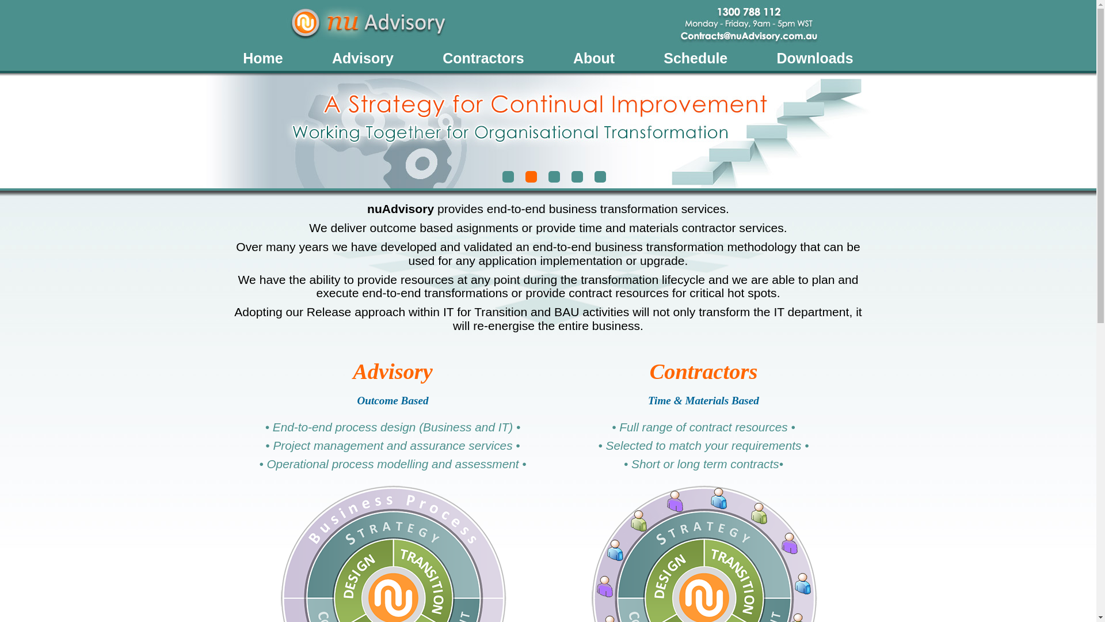 The width and height of the screenshot is (1105, 622). What do you see at coordinates (531, 177) in the screenshot?
I see `2` at bounding box center [531, 177].